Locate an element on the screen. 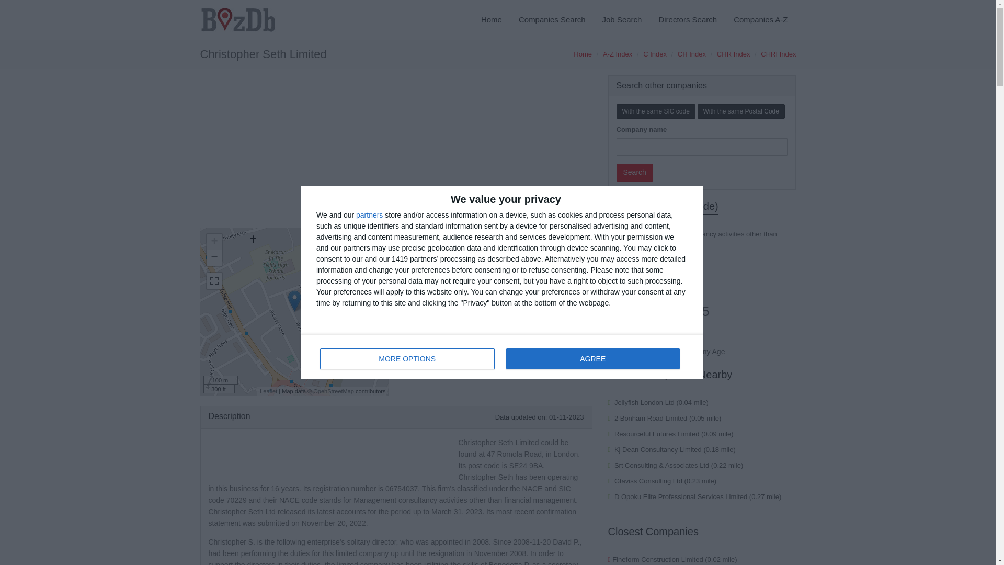 This screenshot has width=1004, height=565. Home is located at coordinates (583, 54).